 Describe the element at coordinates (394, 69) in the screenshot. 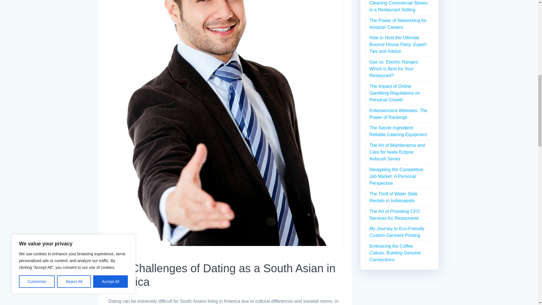

I see `Gas vs. Electric Ranges: Which is Best for Your Restaurant?` at that location.